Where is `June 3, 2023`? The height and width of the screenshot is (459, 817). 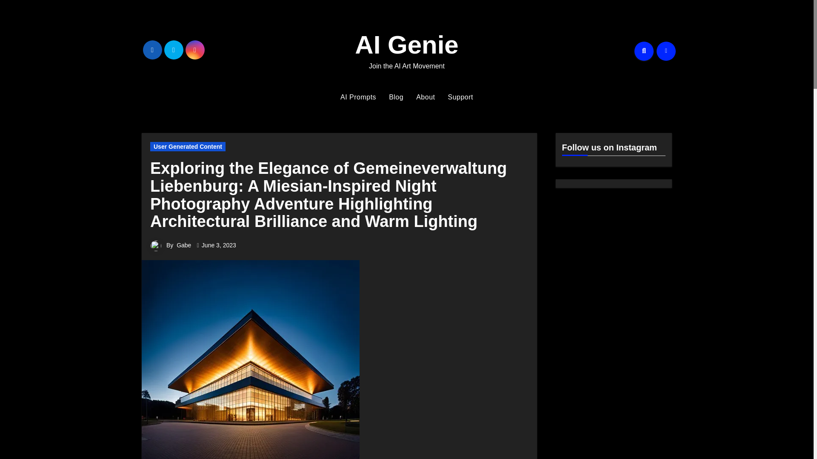
June 3, 2023 is located at coordinates (219, 245).